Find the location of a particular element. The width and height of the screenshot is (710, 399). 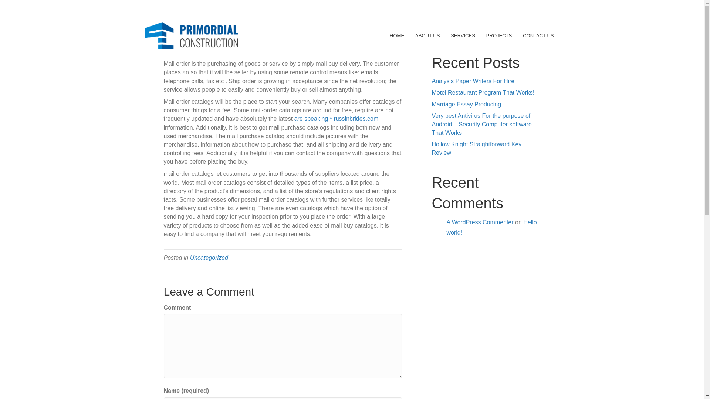

A WordPress Commenter is located at coordinates (480, 222).